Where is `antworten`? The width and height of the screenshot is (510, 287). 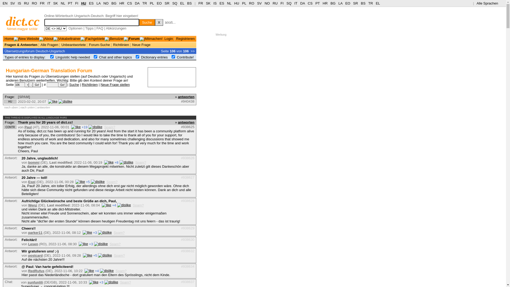 antworten is located at coordinates (44, 107).